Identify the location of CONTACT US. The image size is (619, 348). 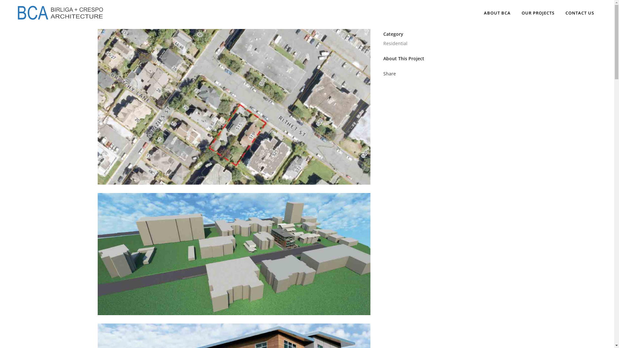
(580, 13).